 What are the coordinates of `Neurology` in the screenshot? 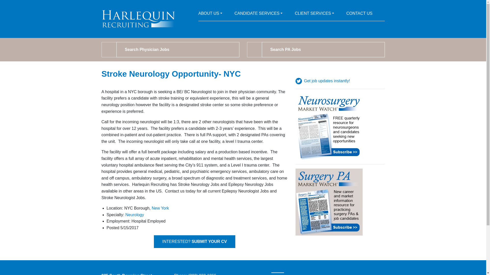 It's located at (135, 215).